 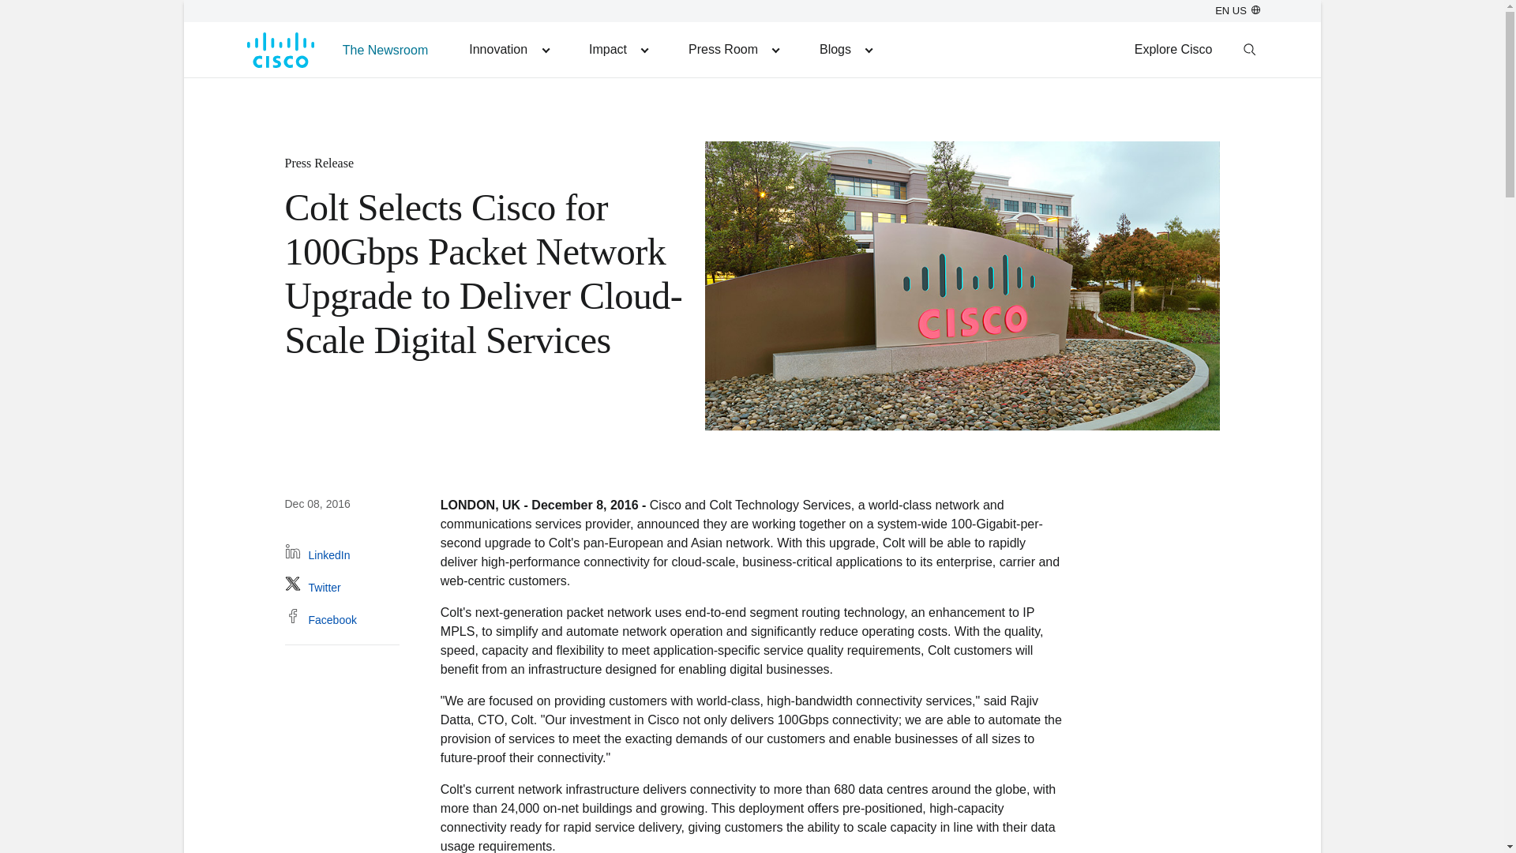 What do you see at coordinates (734, 49) in the screenshot?
I see `Press Room` at bounding box center [734, 49].